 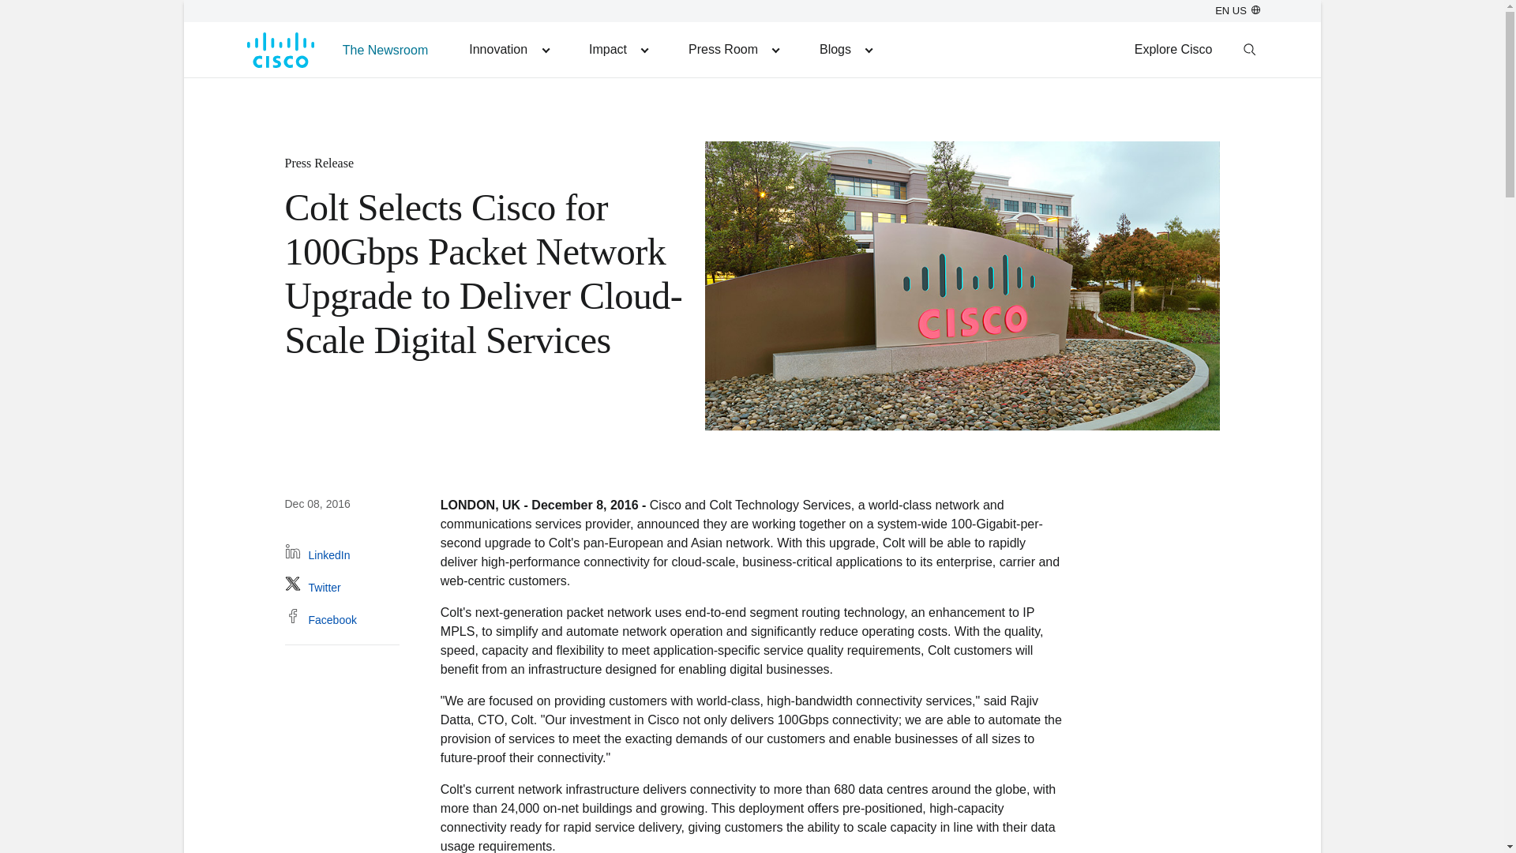 What do you see at coordinates (734, 49) in the screenshot?
I see `Press Room` at bounding box center [734, 49].